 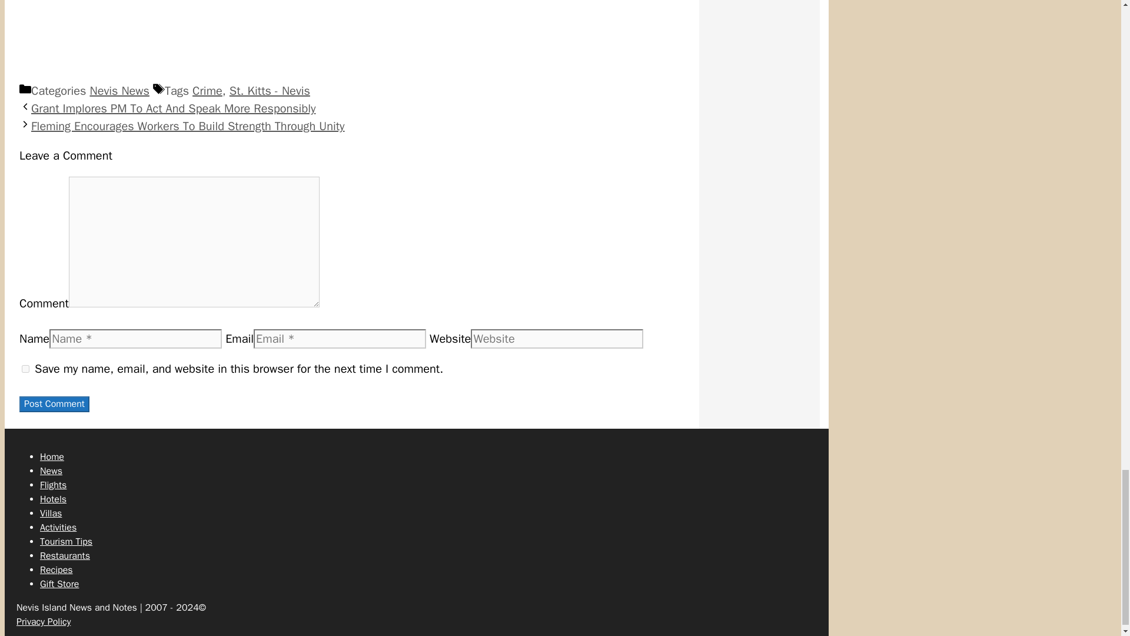 What do you see at coordinates (188, 126) in the screenshot?
I see `Fleming Encourages Workers To Build Strength Through Unity` at bounding box center [188, 126].